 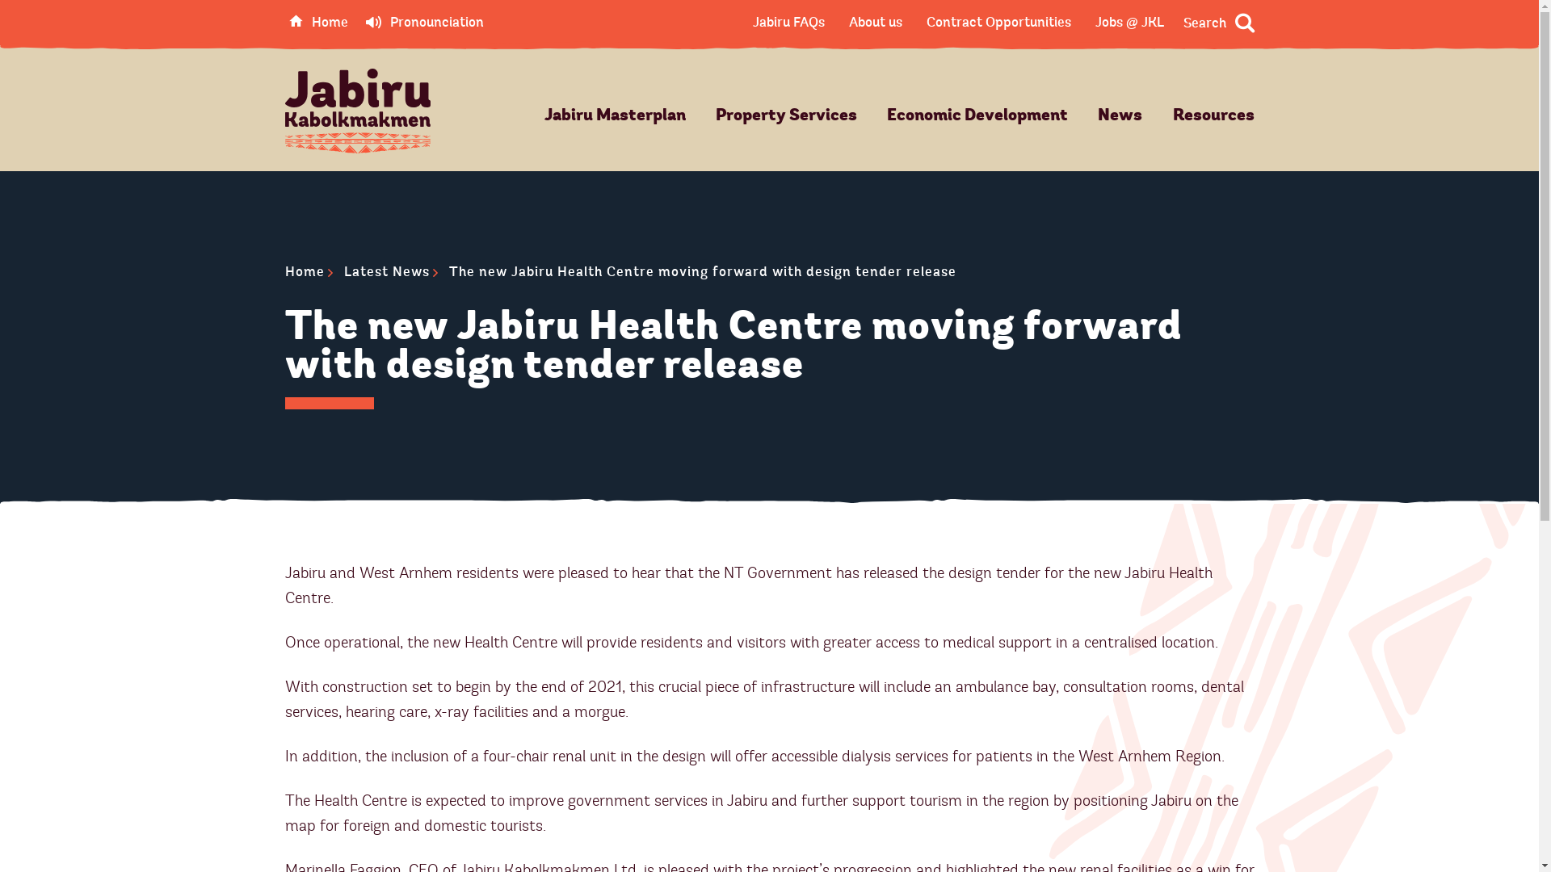 What do you see at coordinates (1120, 116) in the screenshot?
I see `News` at bounding box center [1120, 116].